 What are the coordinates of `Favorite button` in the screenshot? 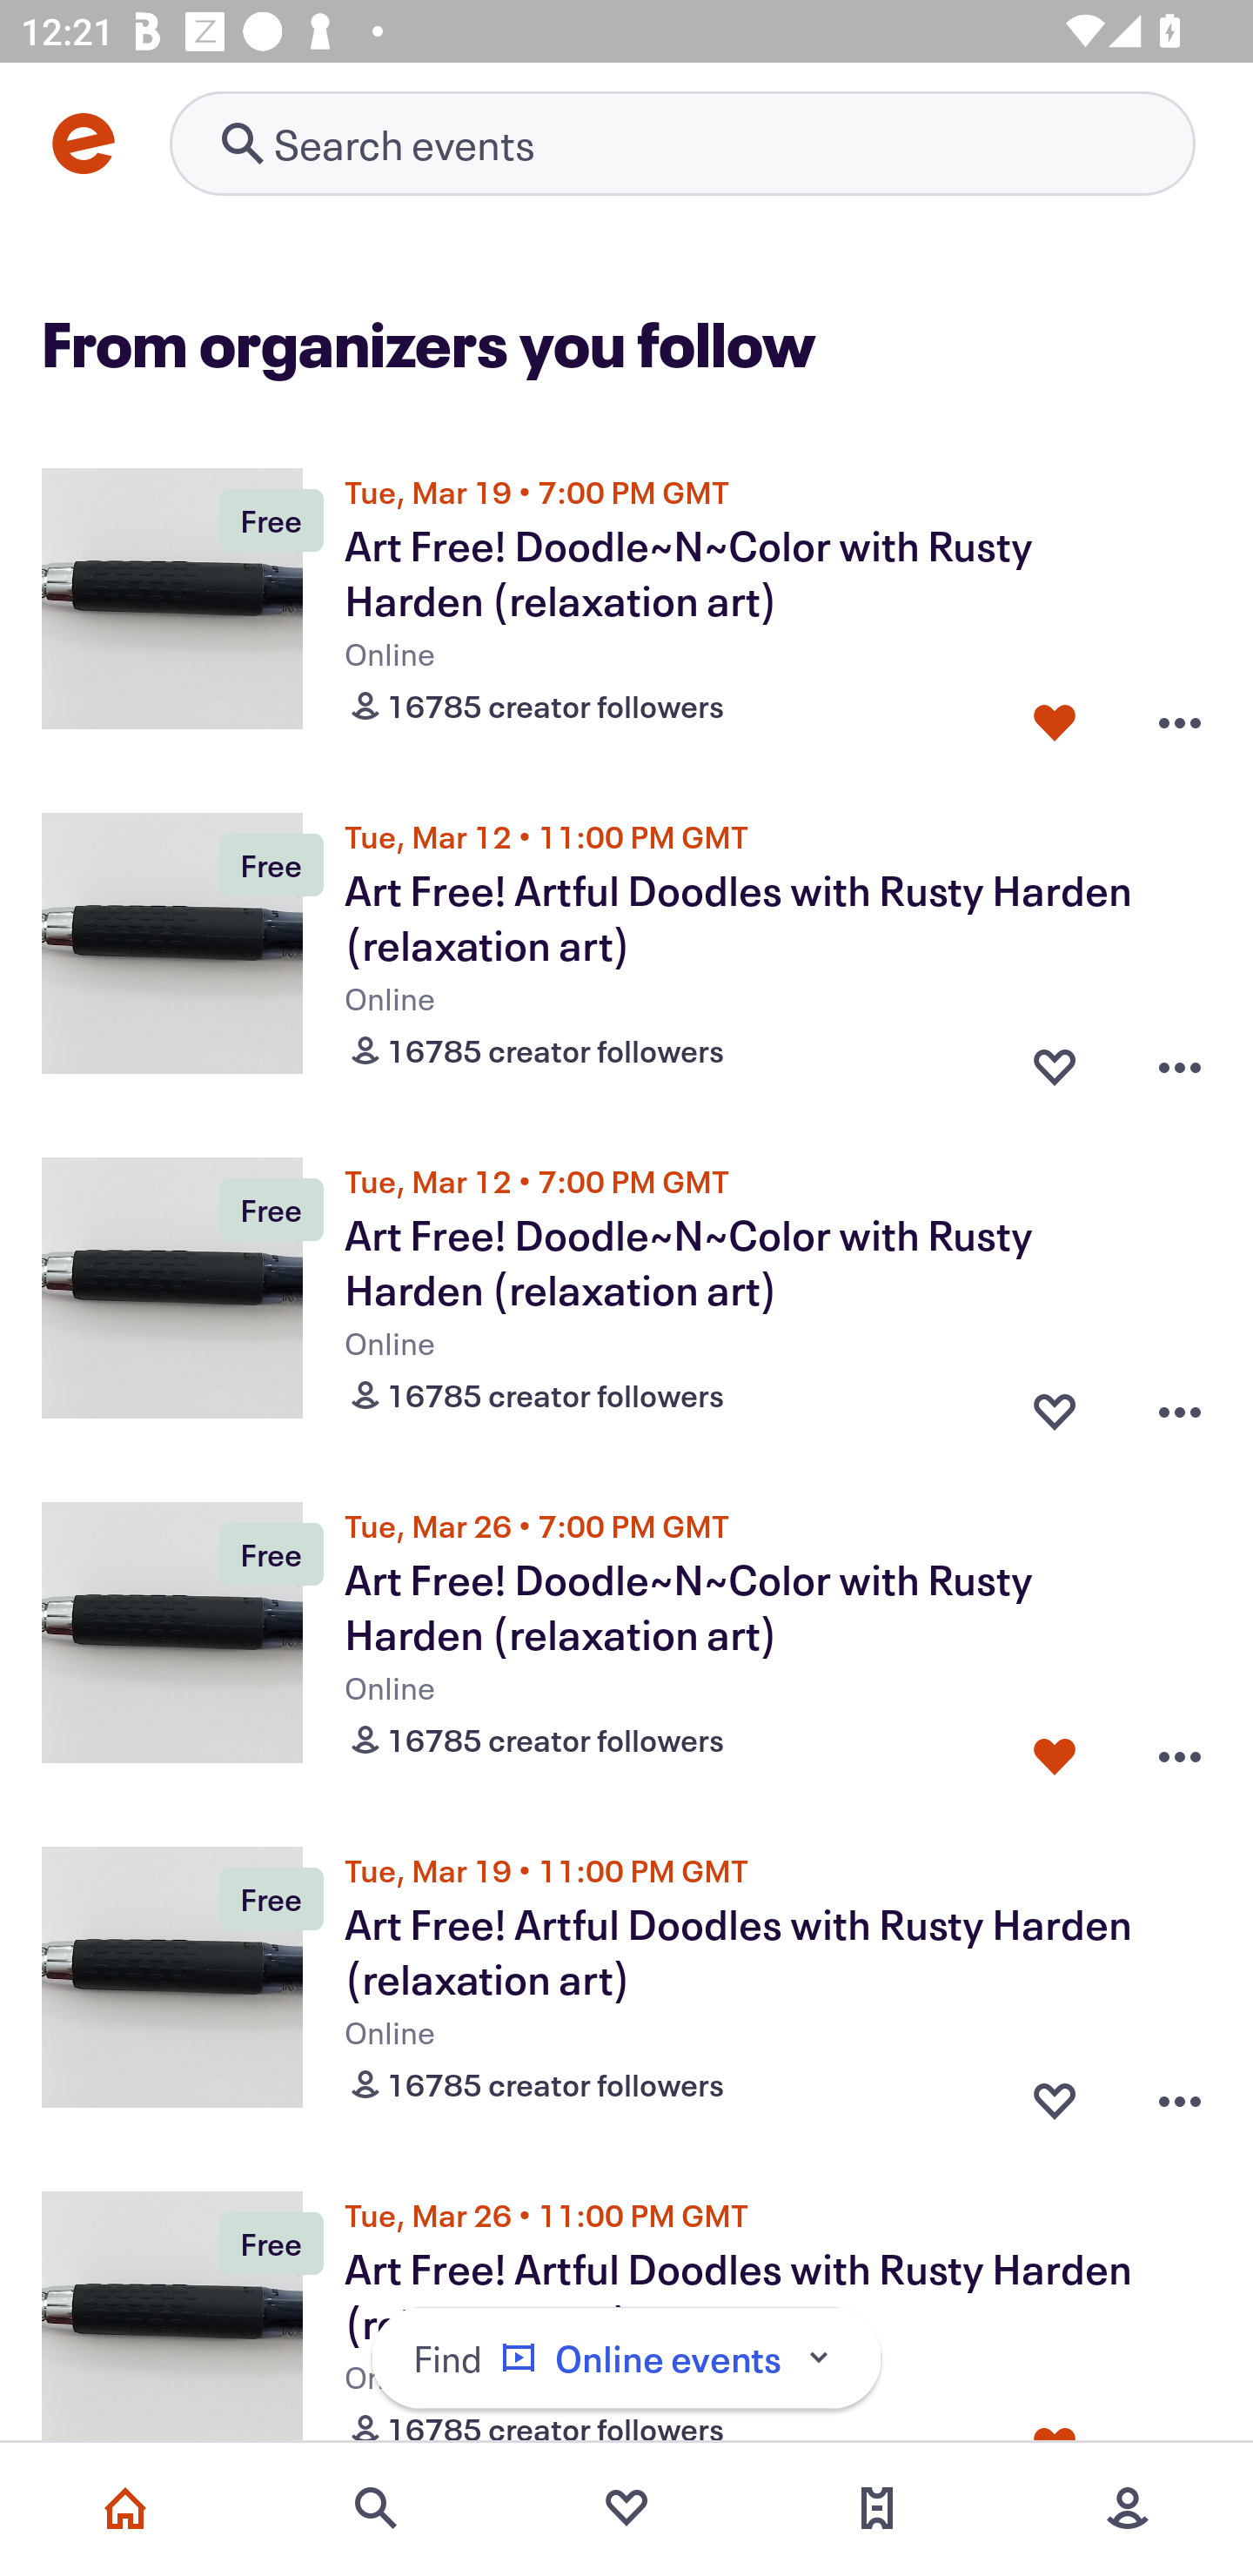 It's located at (1055, 1749).